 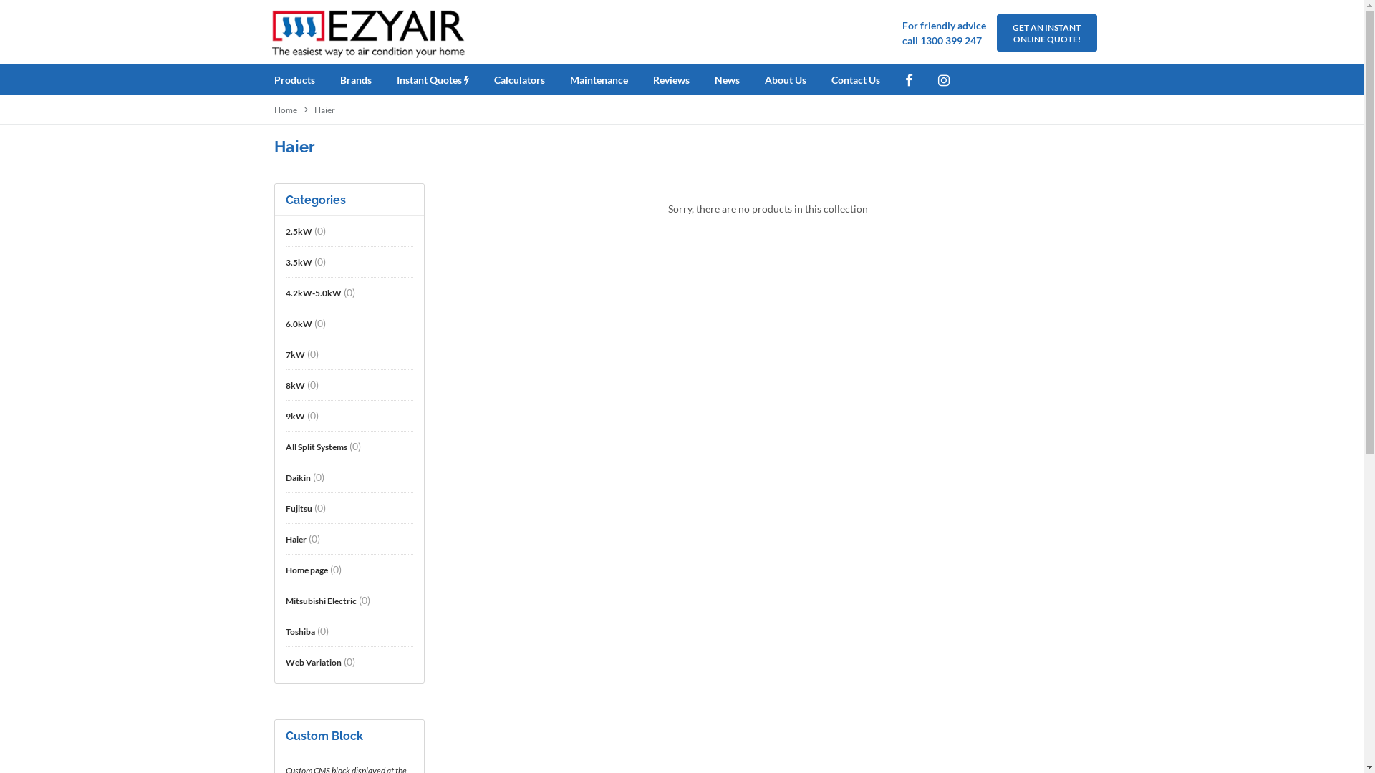 What do you see at coordinates (321, 601) in the screenshot?
I see `Mitsubishi Electric` at bounding box center [321, 601].